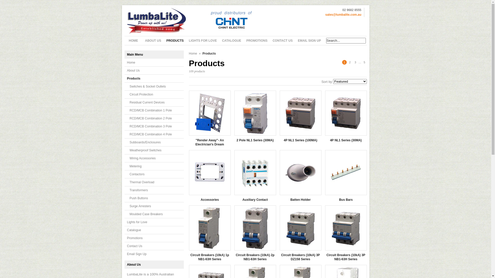  What do you see at coordinates (154, 134) in the screenshot?
I see `RCD/MCB Combination 4 Pole` at bounding box center [154, 134].